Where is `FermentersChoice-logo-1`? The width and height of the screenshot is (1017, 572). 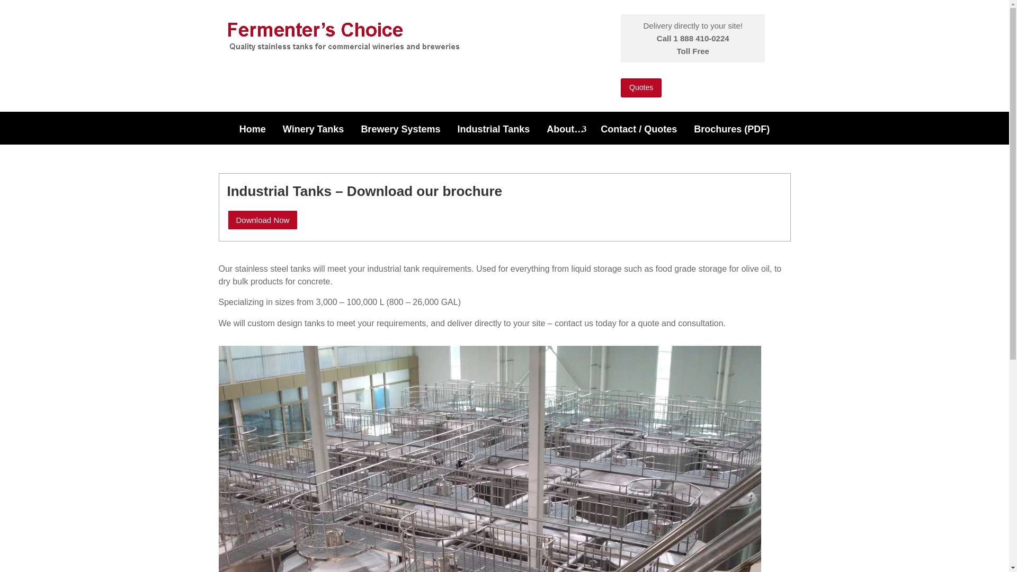 FermentersChoice-logo-1 is located at coordinates (350, 35).